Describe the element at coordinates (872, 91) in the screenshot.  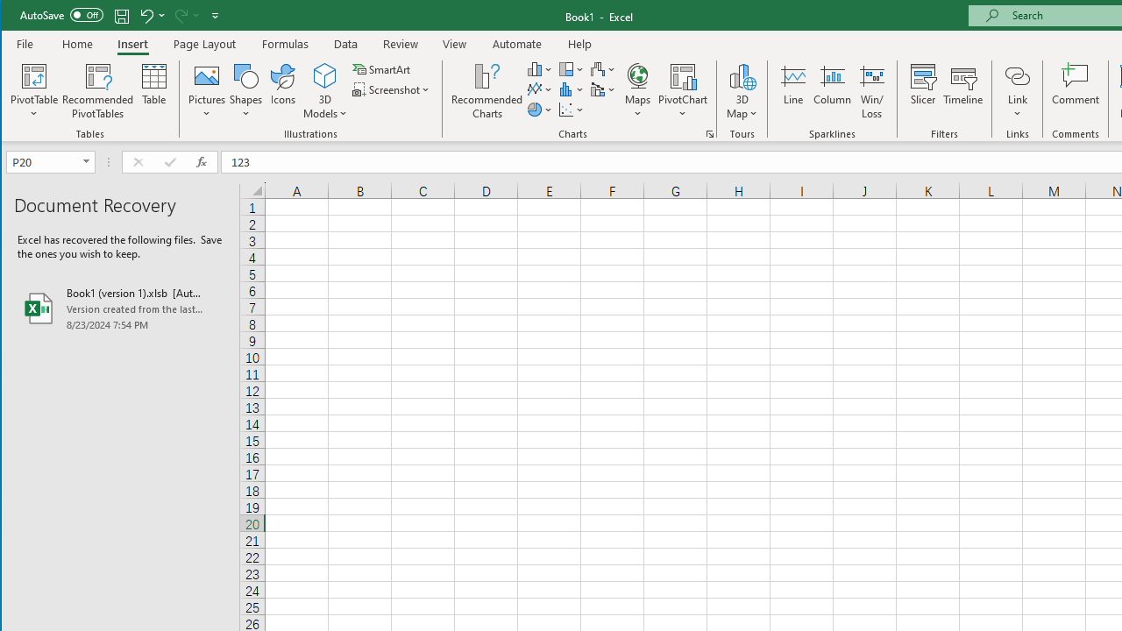
I see `Win/Loss` at that location.